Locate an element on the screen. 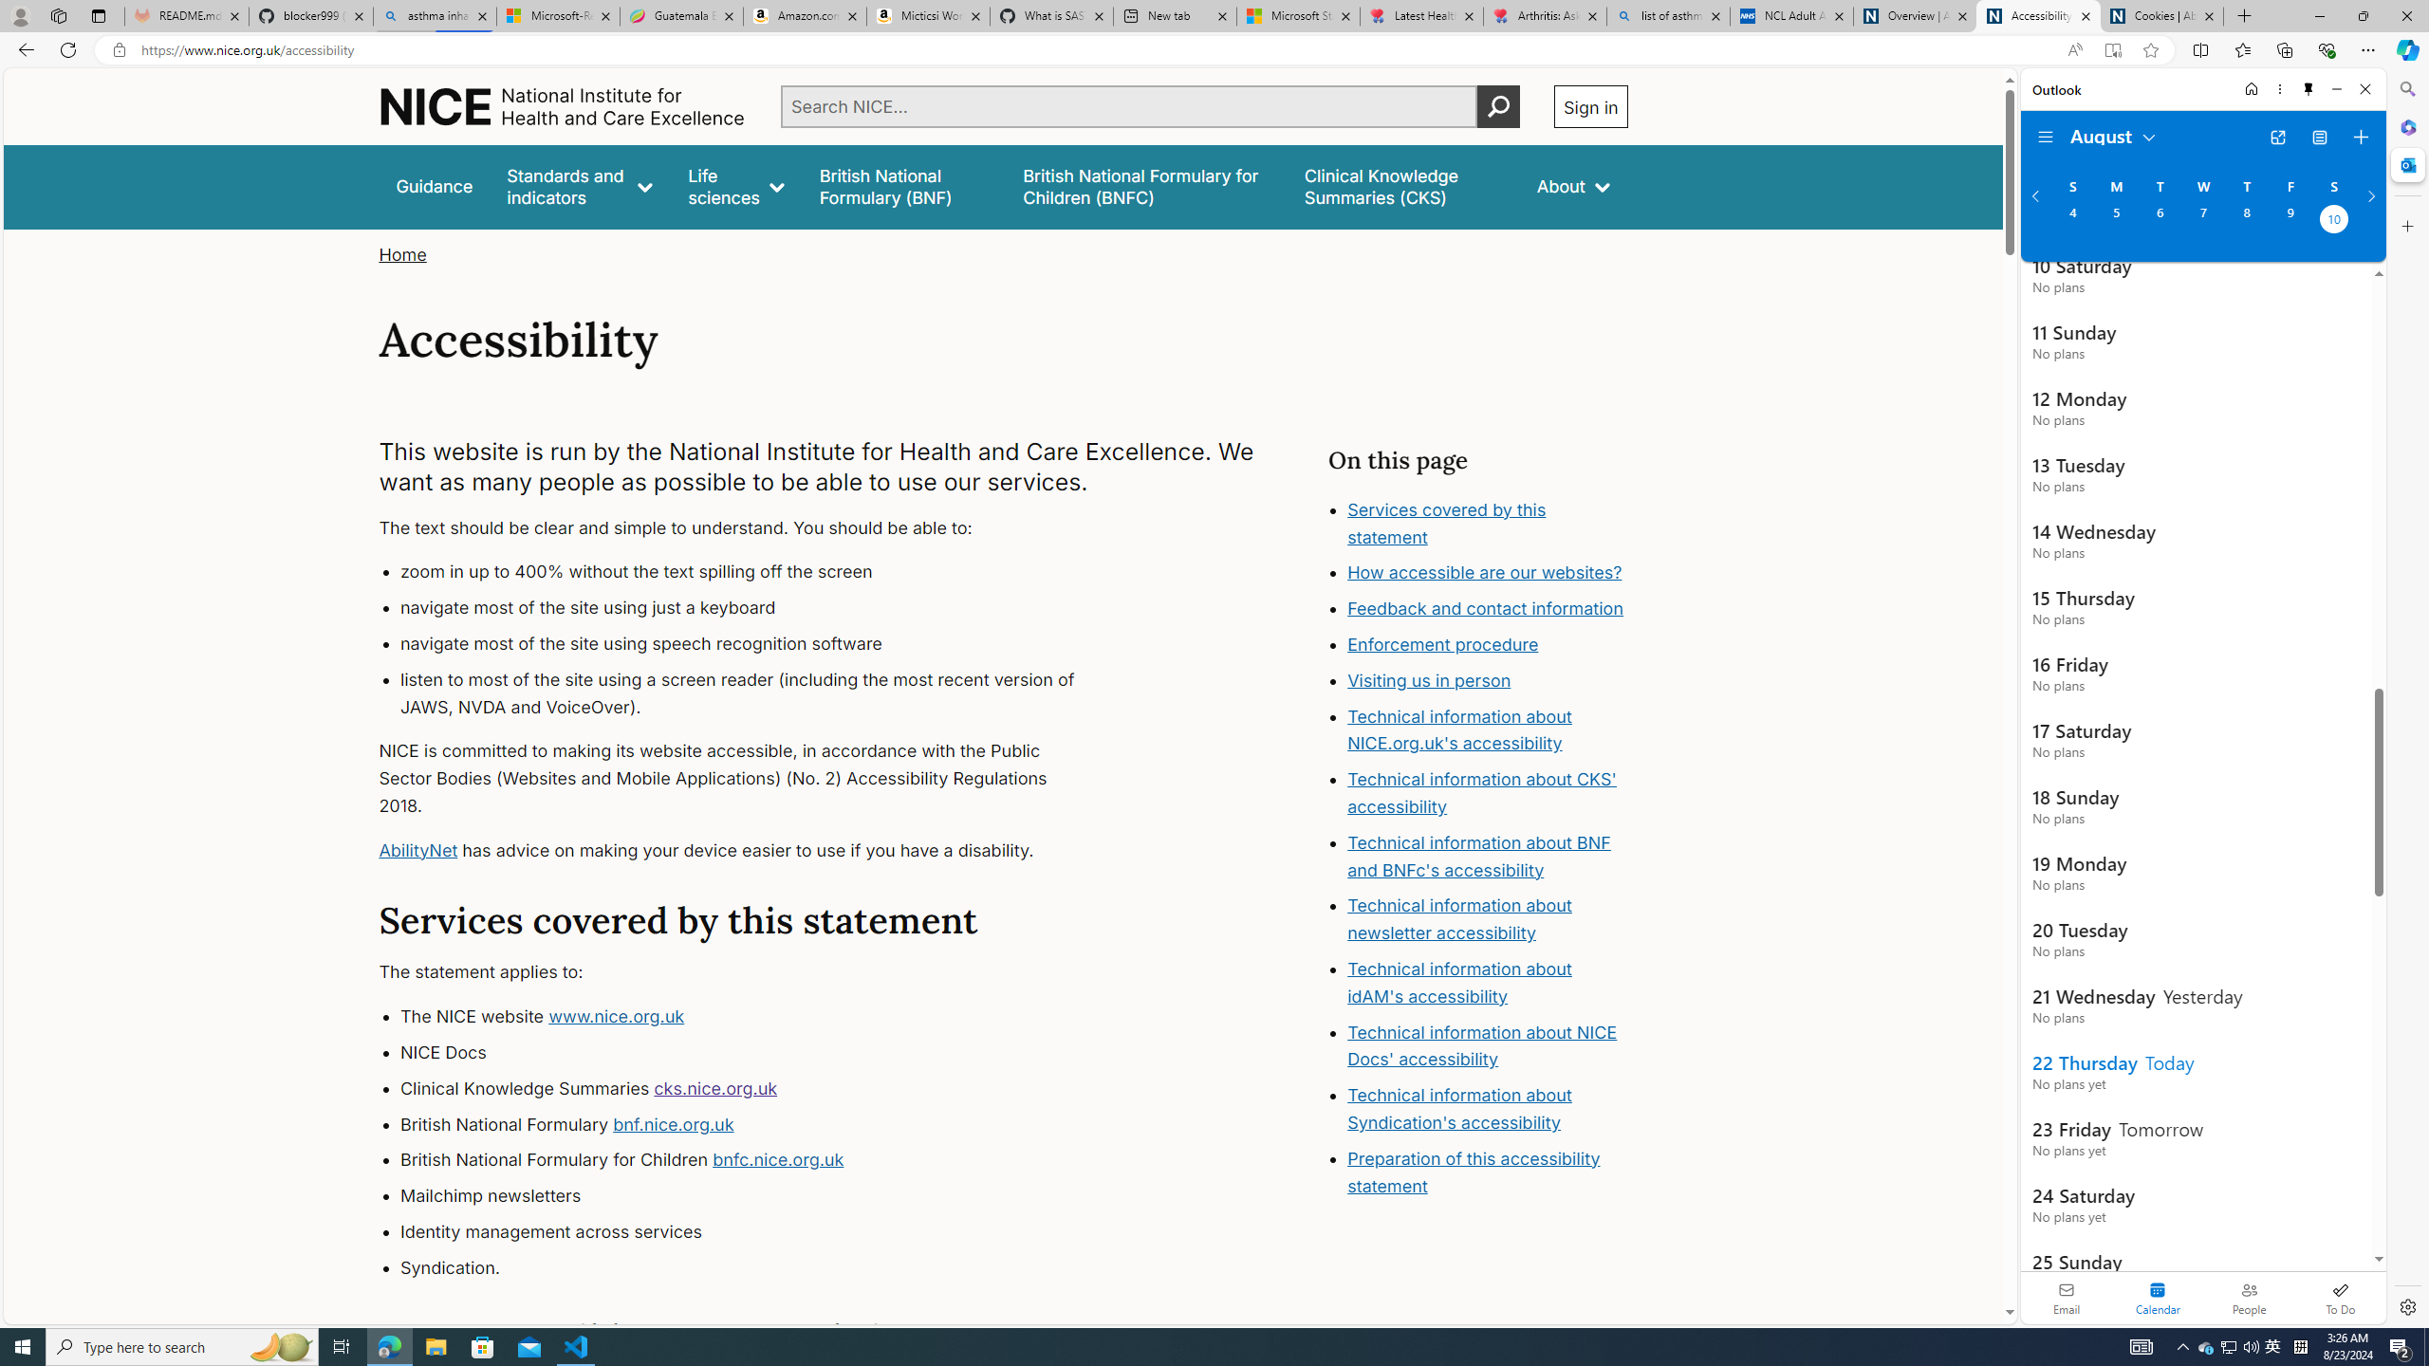 The image size is (2429, 1366). Technical information about NICE Docs' accessibility is located at coordinates (1482, 1045).